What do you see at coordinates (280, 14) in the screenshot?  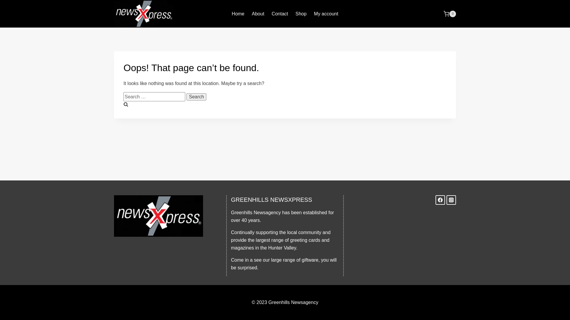 I see `Contact` at bounding box center [280, 14].